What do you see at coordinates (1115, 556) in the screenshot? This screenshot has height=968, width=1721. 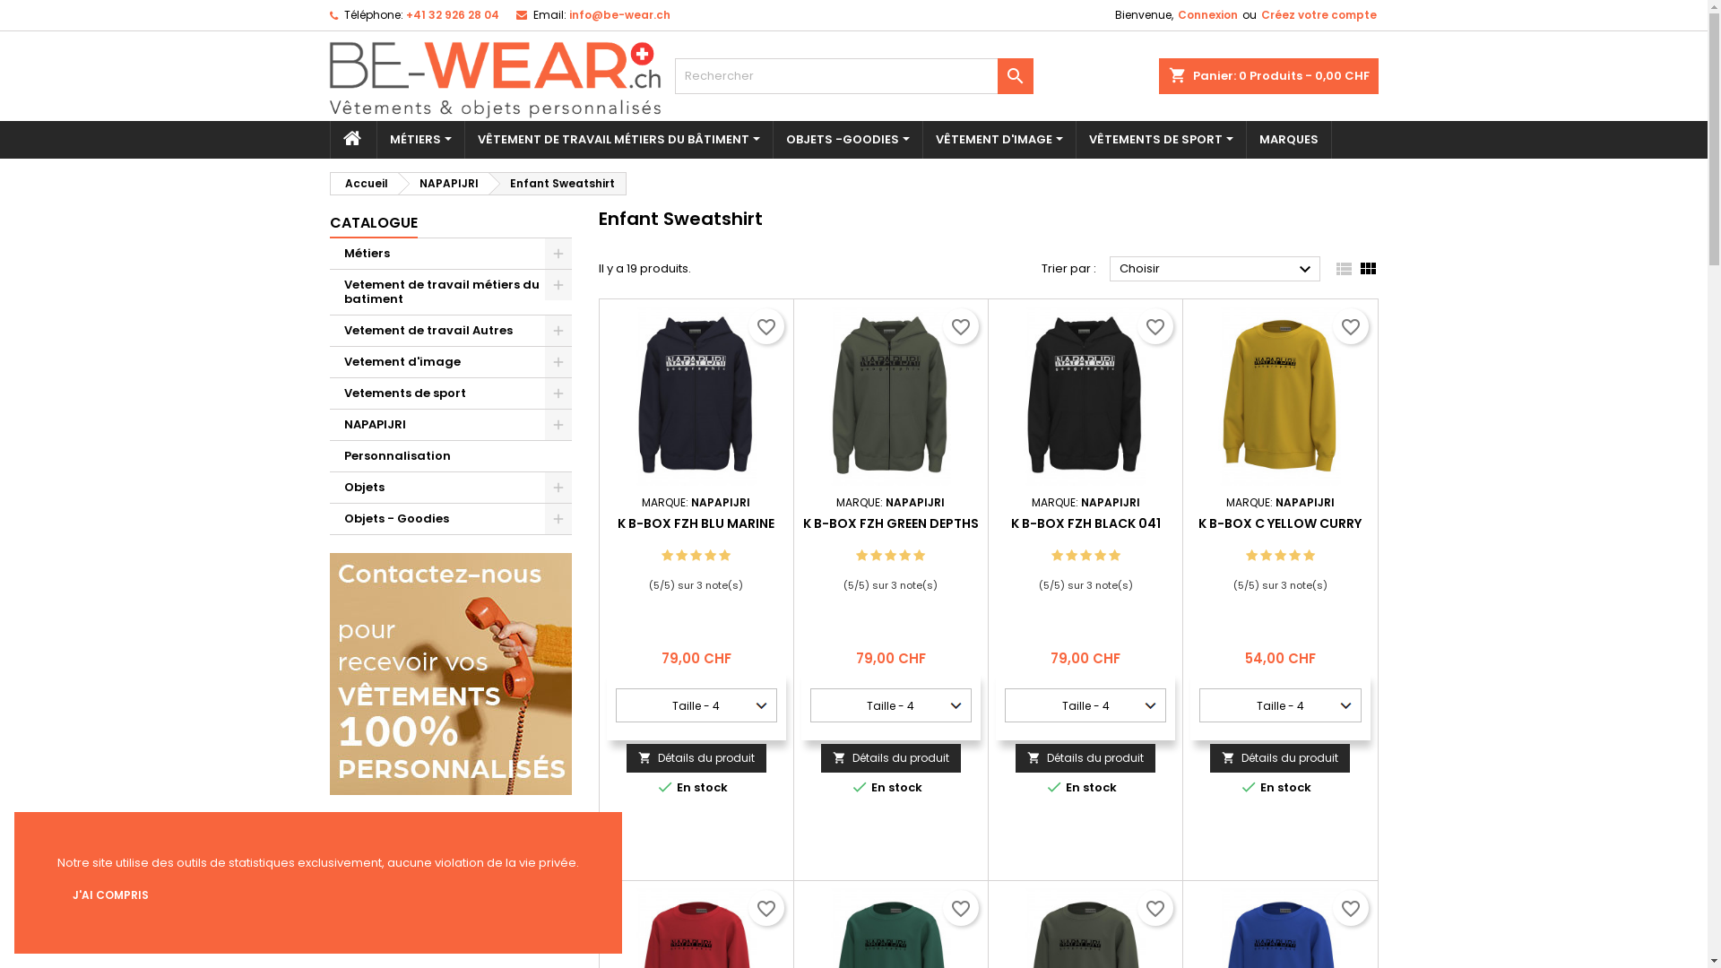 I see `5` at bounding box center [1115, 556].